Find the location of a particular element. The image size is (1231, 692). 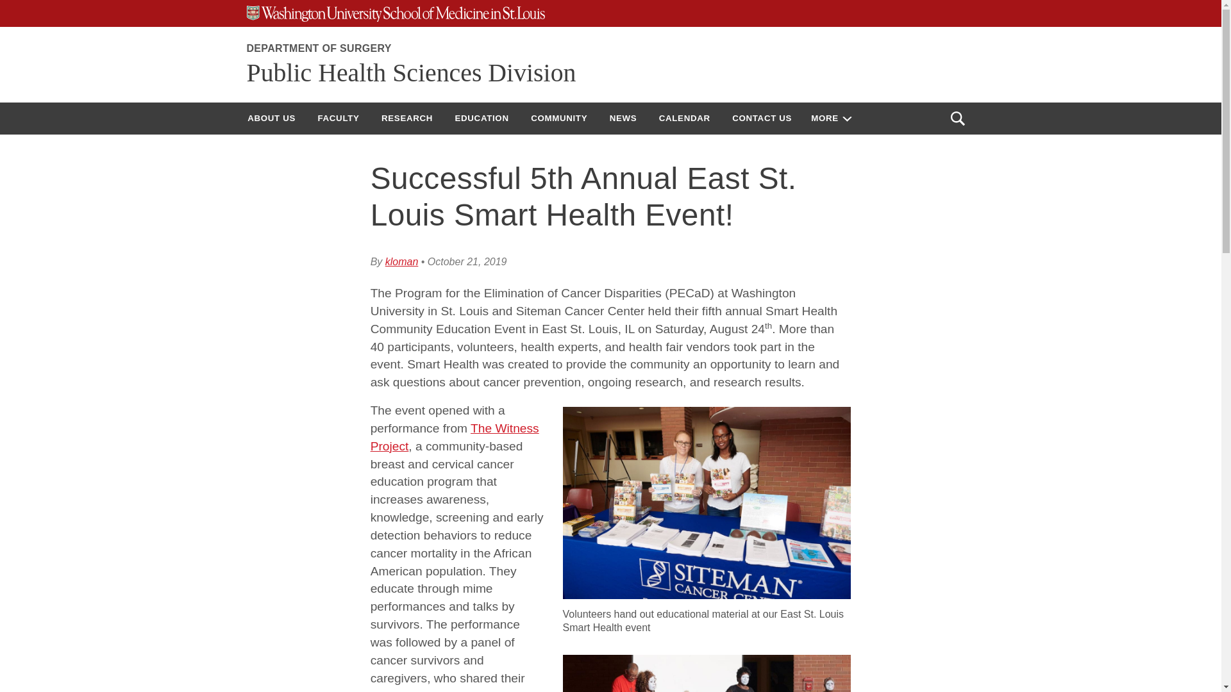

ABOUT US is located at coordinates (271, 118).